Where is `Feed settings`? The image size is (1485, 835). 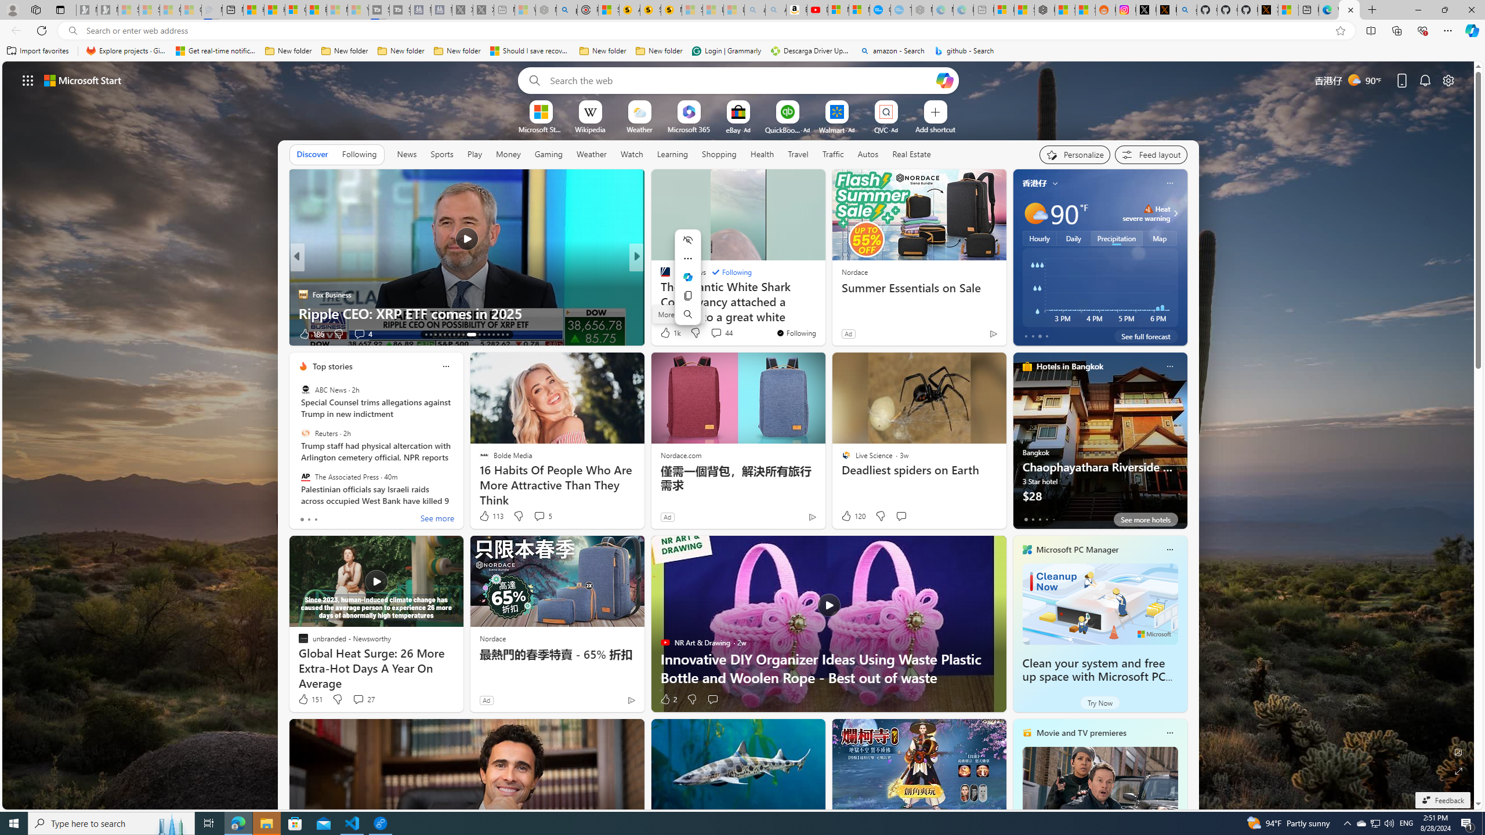 Feed settings is located at coordinates (1151, 154).